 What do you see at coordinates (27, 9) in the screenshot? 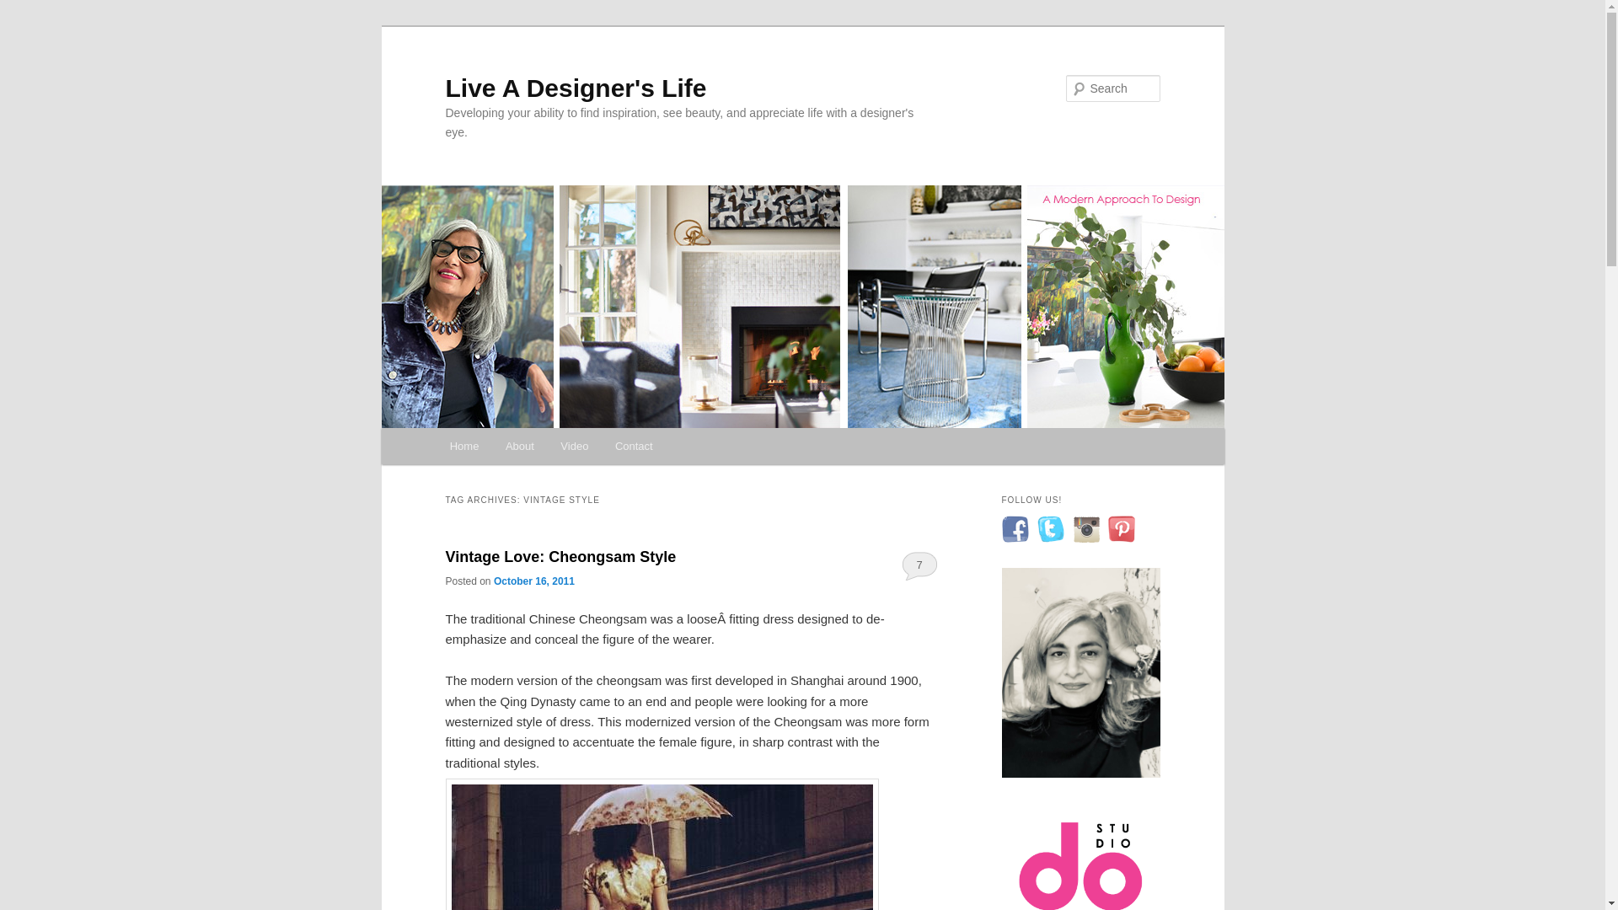
I see `Search` at bounding box center [27, 9].